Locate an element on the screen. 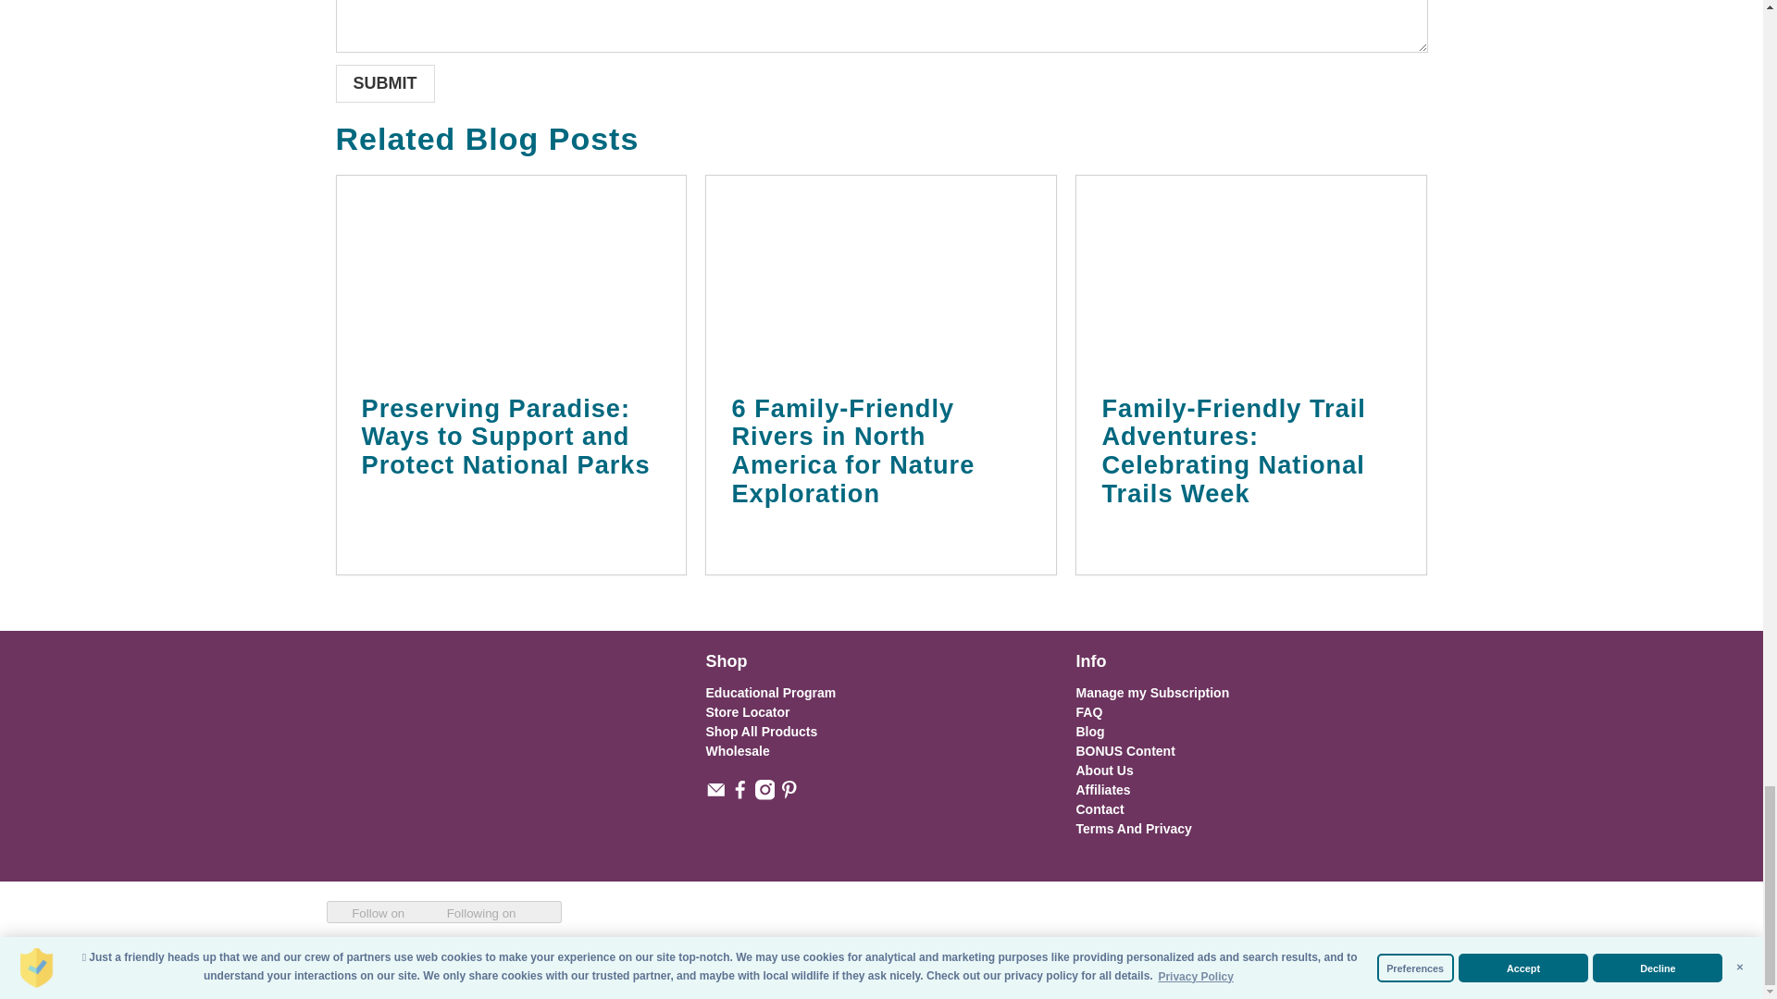 The height and width of the screenshot is (999, 1777). Submit is located at coordinates (384, 83).